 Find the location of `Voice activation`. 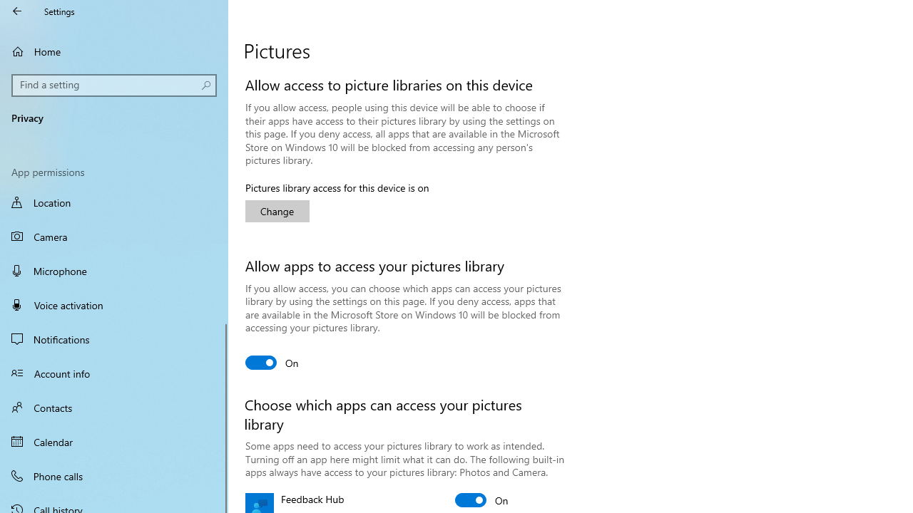

Voice activation is located at coordinates (114, 305).